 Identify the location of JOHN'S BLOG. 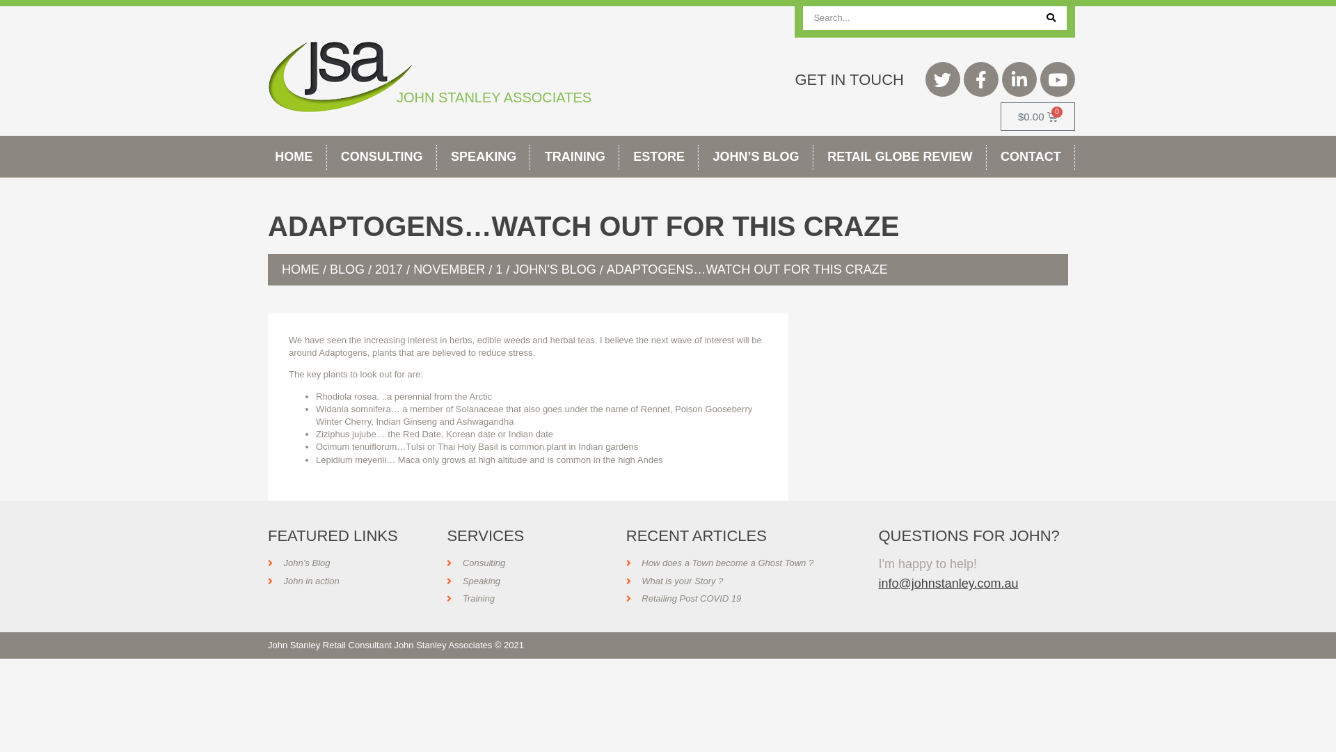
(554, 269).